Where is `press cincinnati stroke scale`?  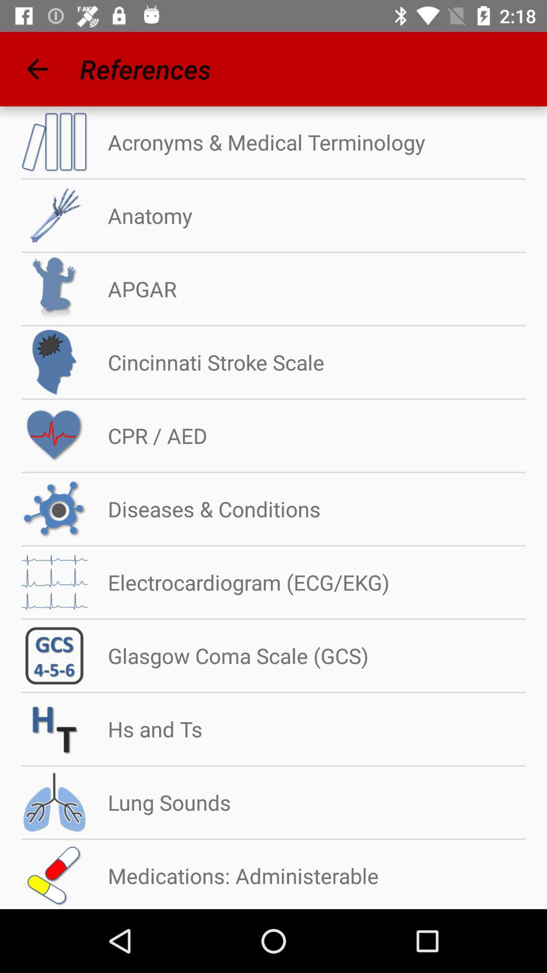 press cincinnati stroke scale is located at coordinates (206, 362).